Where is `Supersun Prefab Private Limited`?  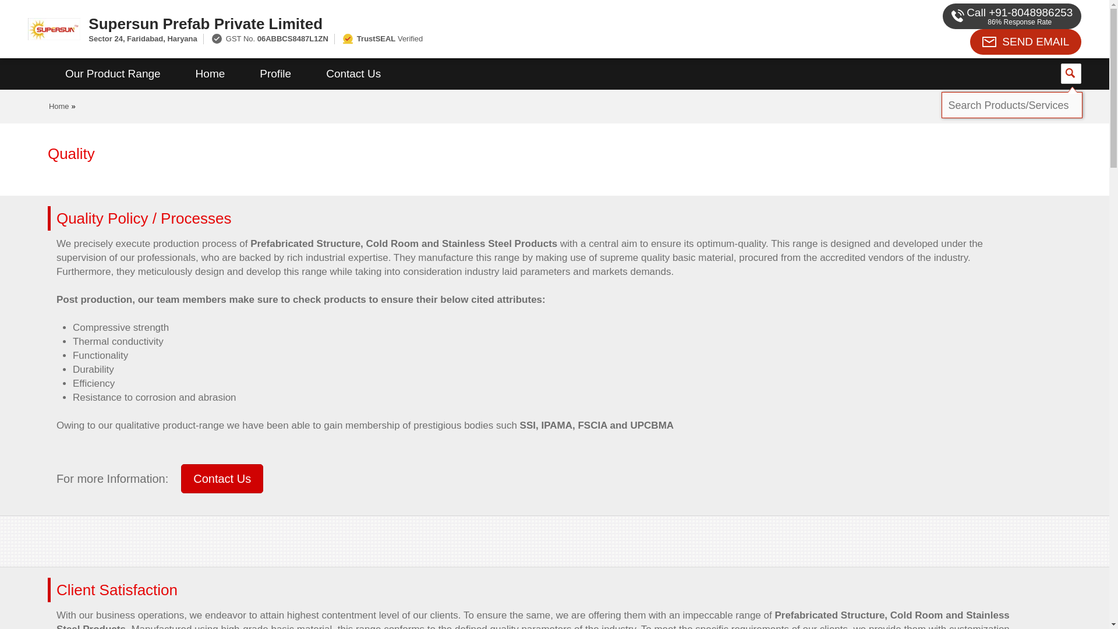 Supersun Prefab Private Limited is located at coordinates (424, 23).